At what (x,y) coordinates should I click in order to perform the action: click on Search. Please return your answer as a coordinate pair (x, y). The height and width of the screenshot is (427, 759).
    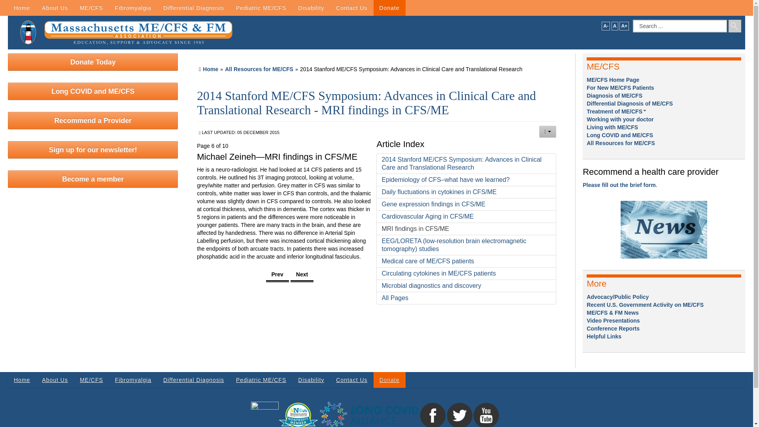
    Looking at the image, I should click on (735, 26).